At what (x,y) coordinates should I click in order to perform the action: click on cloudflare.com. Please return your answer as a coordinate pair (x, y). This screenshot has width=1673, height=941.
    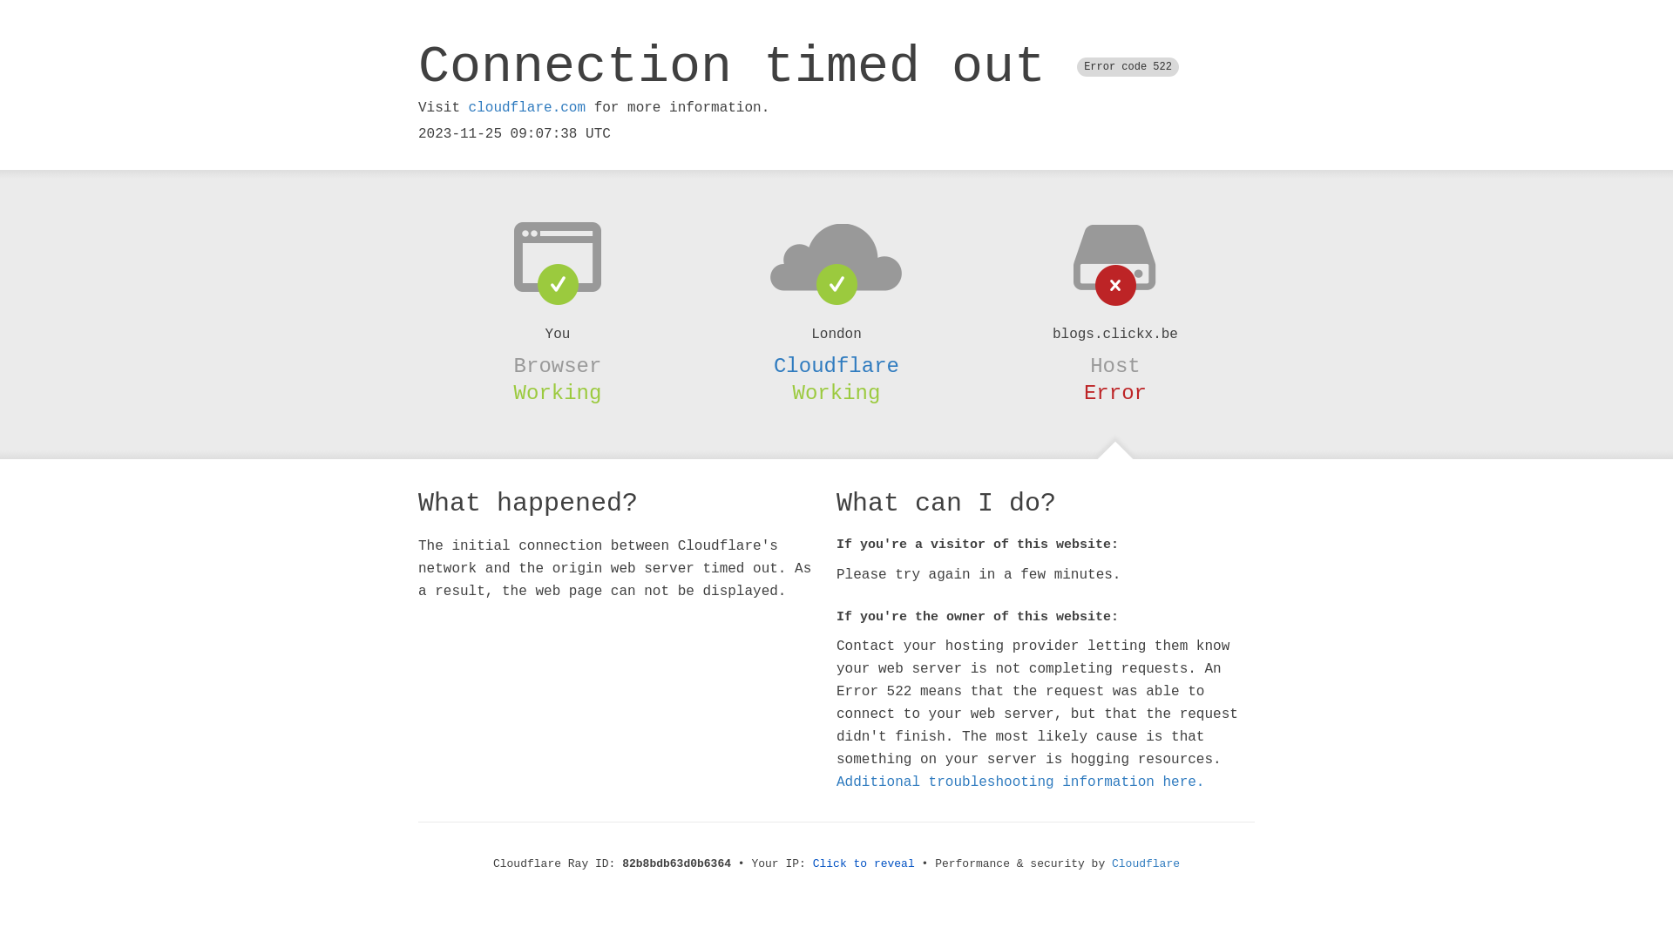
    Looking at the image, I should click on (527, 108).